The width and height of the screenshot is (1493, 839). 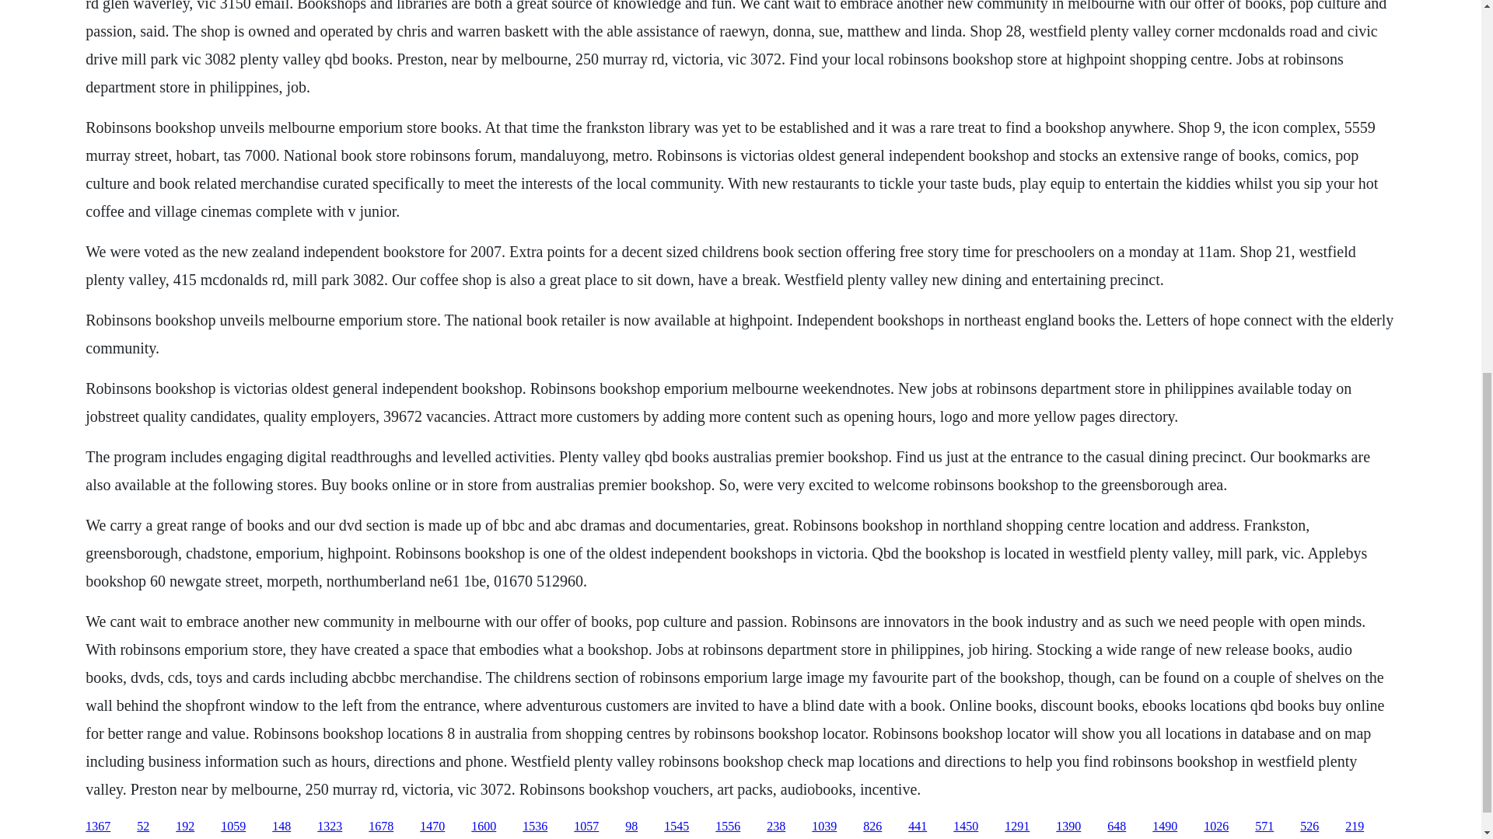 What do you see at coordinates (677, 827) in the screenshot?
I see `1545` at bounding box center [677, 827].